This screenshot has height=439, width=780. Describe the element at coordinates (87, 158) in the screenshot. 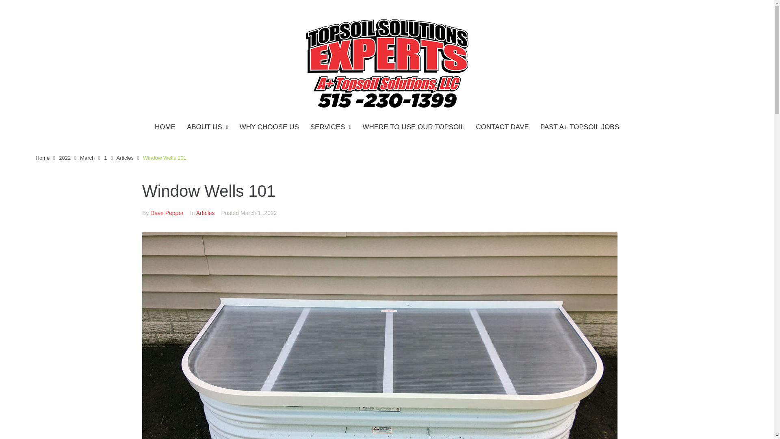

I see `March` at that location.